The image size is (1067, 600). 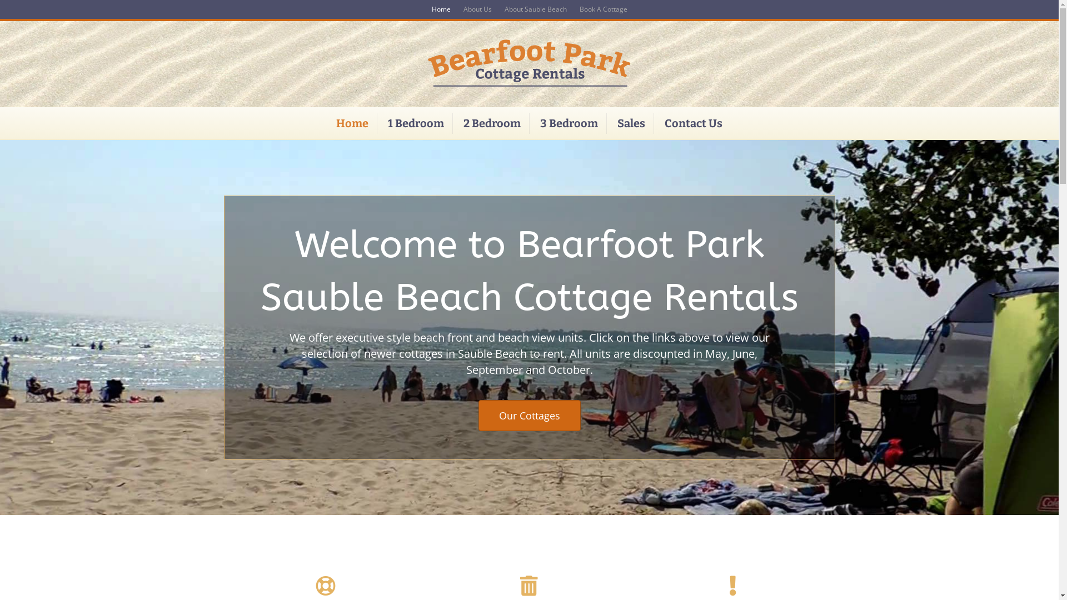 What do you see at coordinates (492, 123) in the screenshot?
I see `2 Bedroom` at bounding box center [492, 123].